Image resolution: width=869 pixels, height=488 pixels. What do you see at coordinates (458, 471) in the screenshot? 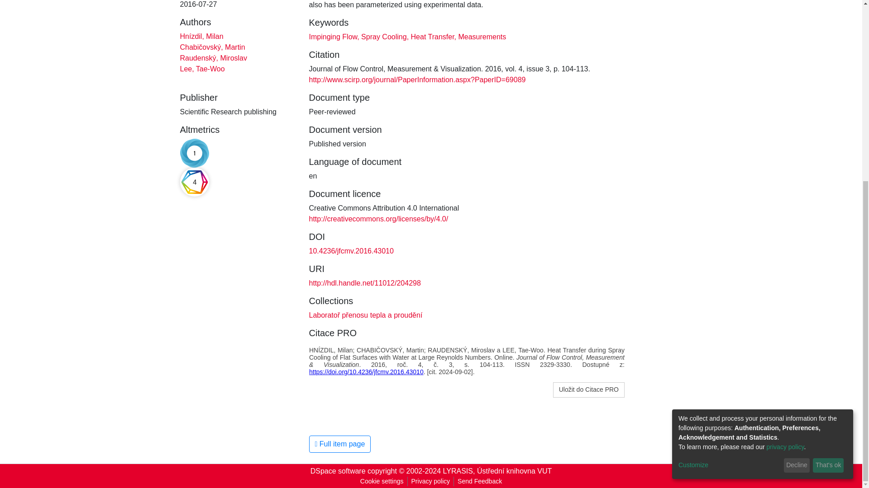
I see `LYRASIS` at bounding box center [458, 471].